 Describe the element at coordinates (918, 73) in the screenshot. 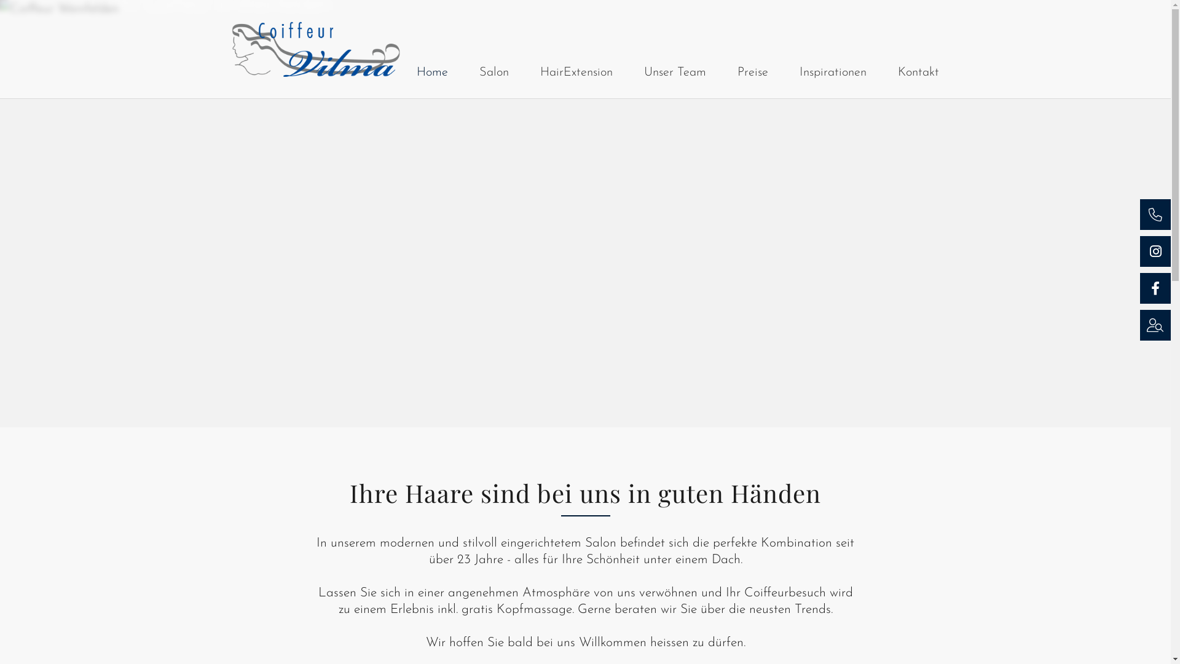

I see `Kontakt` at that location.